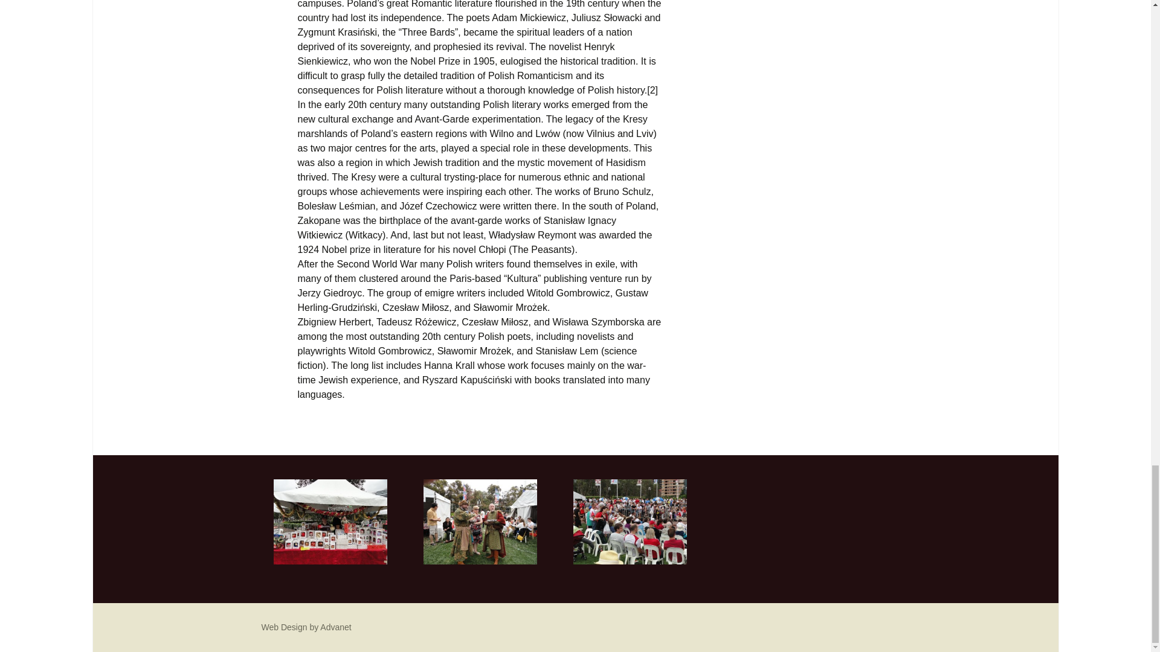 The width and height of the screenshot is (1160, 652). What do you see at coordinates (306, 627) in the screenshot?
I see `Digital Publishing Platform` at bounding box center [306, 627].